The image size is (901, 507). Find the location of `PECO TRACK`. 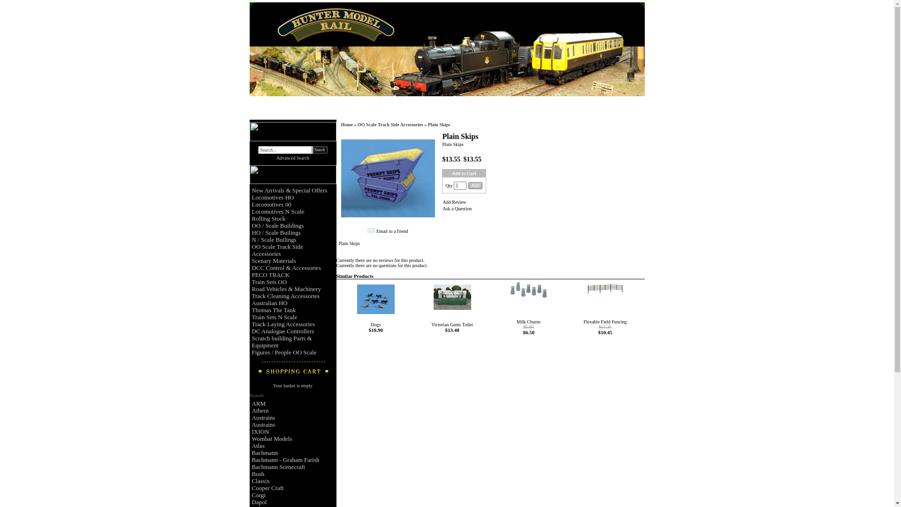

PECO TRACK is located at coordinates (271, 275).